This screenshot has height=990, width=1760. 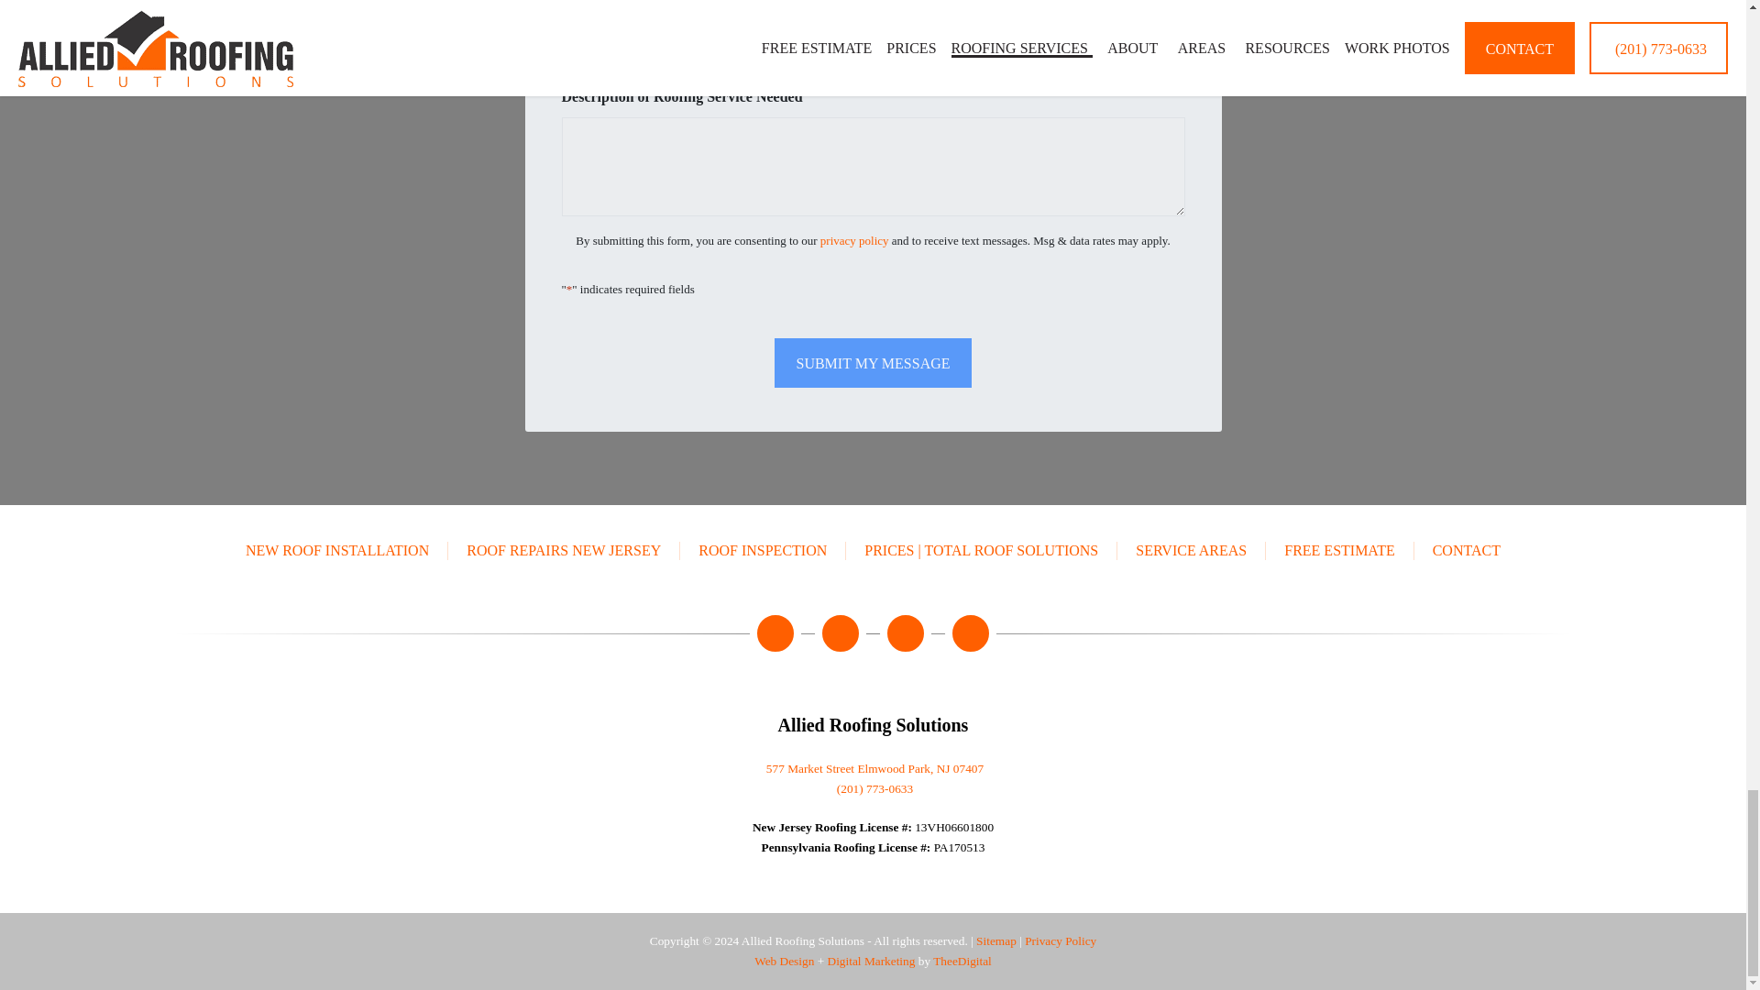 What do you see at coordinates (784, 961) in the screenshot?
I see `Web Design Services` at bounding box center [784, 961].